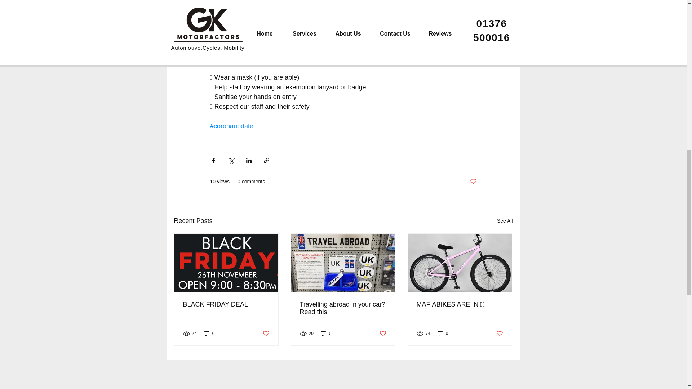 This screenshot has height=389, width=692. Describe the element at coordinates (473, 182) in the screenshot. I see `Post not marked as liked` at that location.